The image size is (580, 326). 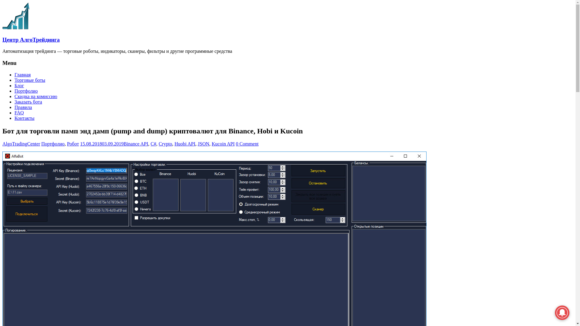 I want to click on Kucoin API, so click(x=223, y=144).